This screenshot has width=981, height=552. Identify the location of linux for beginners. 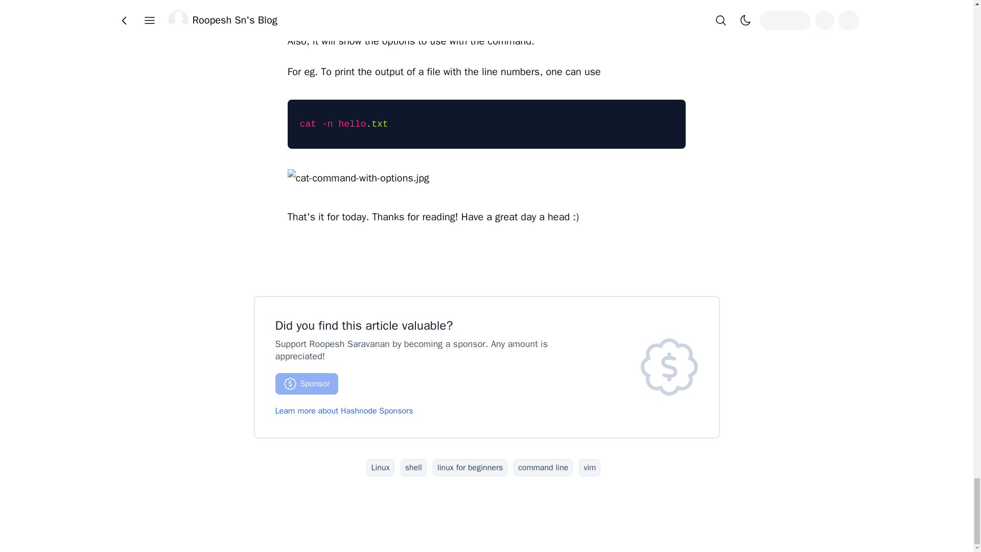
(470, 467).